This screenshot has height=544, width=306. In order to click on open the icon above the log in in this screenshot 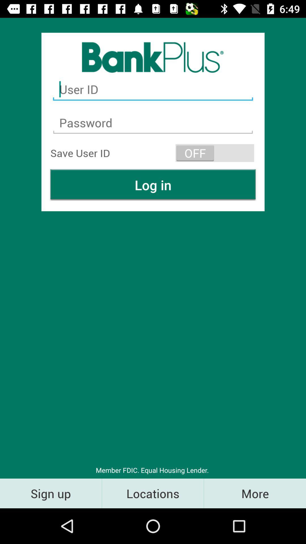, I will do `click(215, 153)`.